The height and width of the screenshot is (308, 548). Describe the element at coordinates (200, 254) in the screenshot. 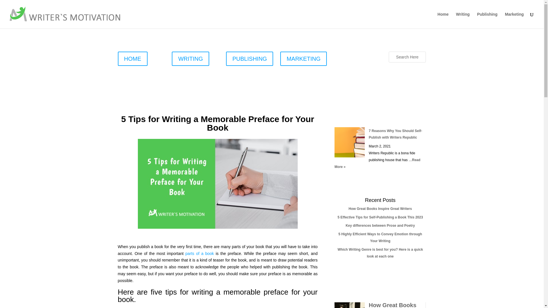

I see `parts of a book` at that location.